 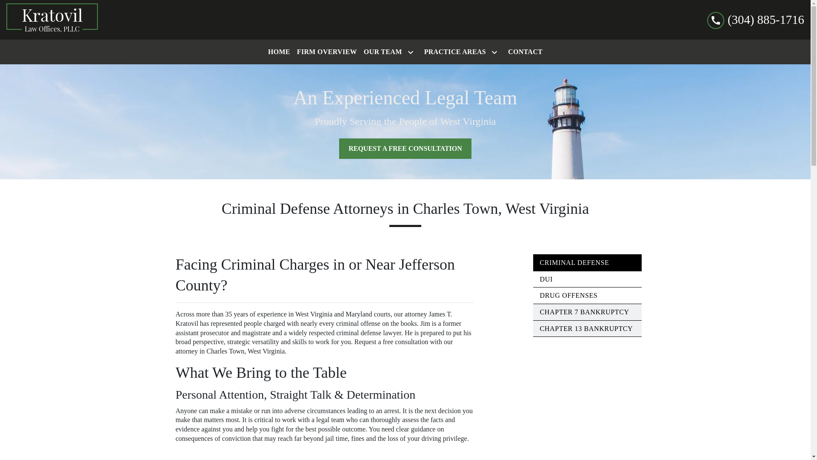 What do you see at coordinates (568, 295) in the screenshot?
I see `DRUG OFFENSES` at bounding box center [568, 295].